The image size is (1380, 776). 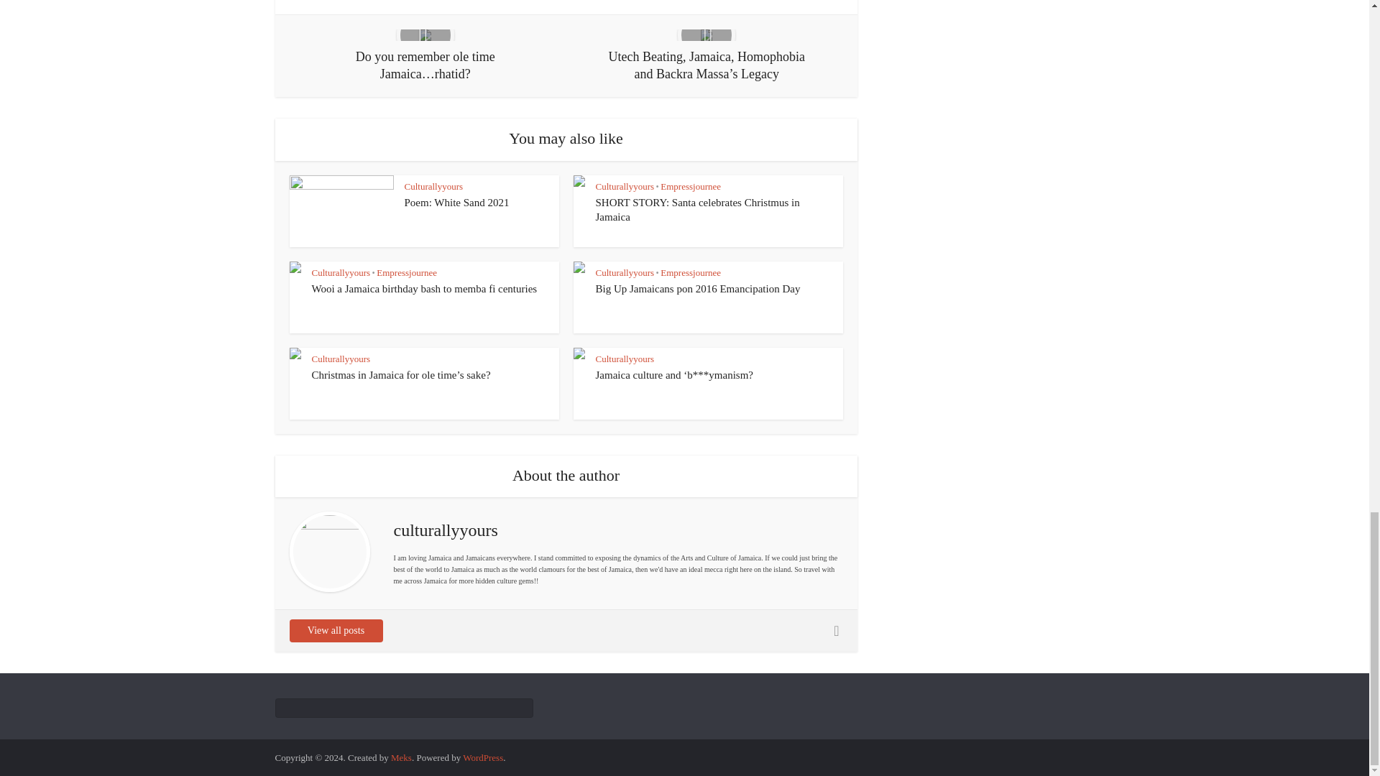 I want to click on Wooi a Jamaica birthday bash to memba fi centuries, so click(x=424, y=289).